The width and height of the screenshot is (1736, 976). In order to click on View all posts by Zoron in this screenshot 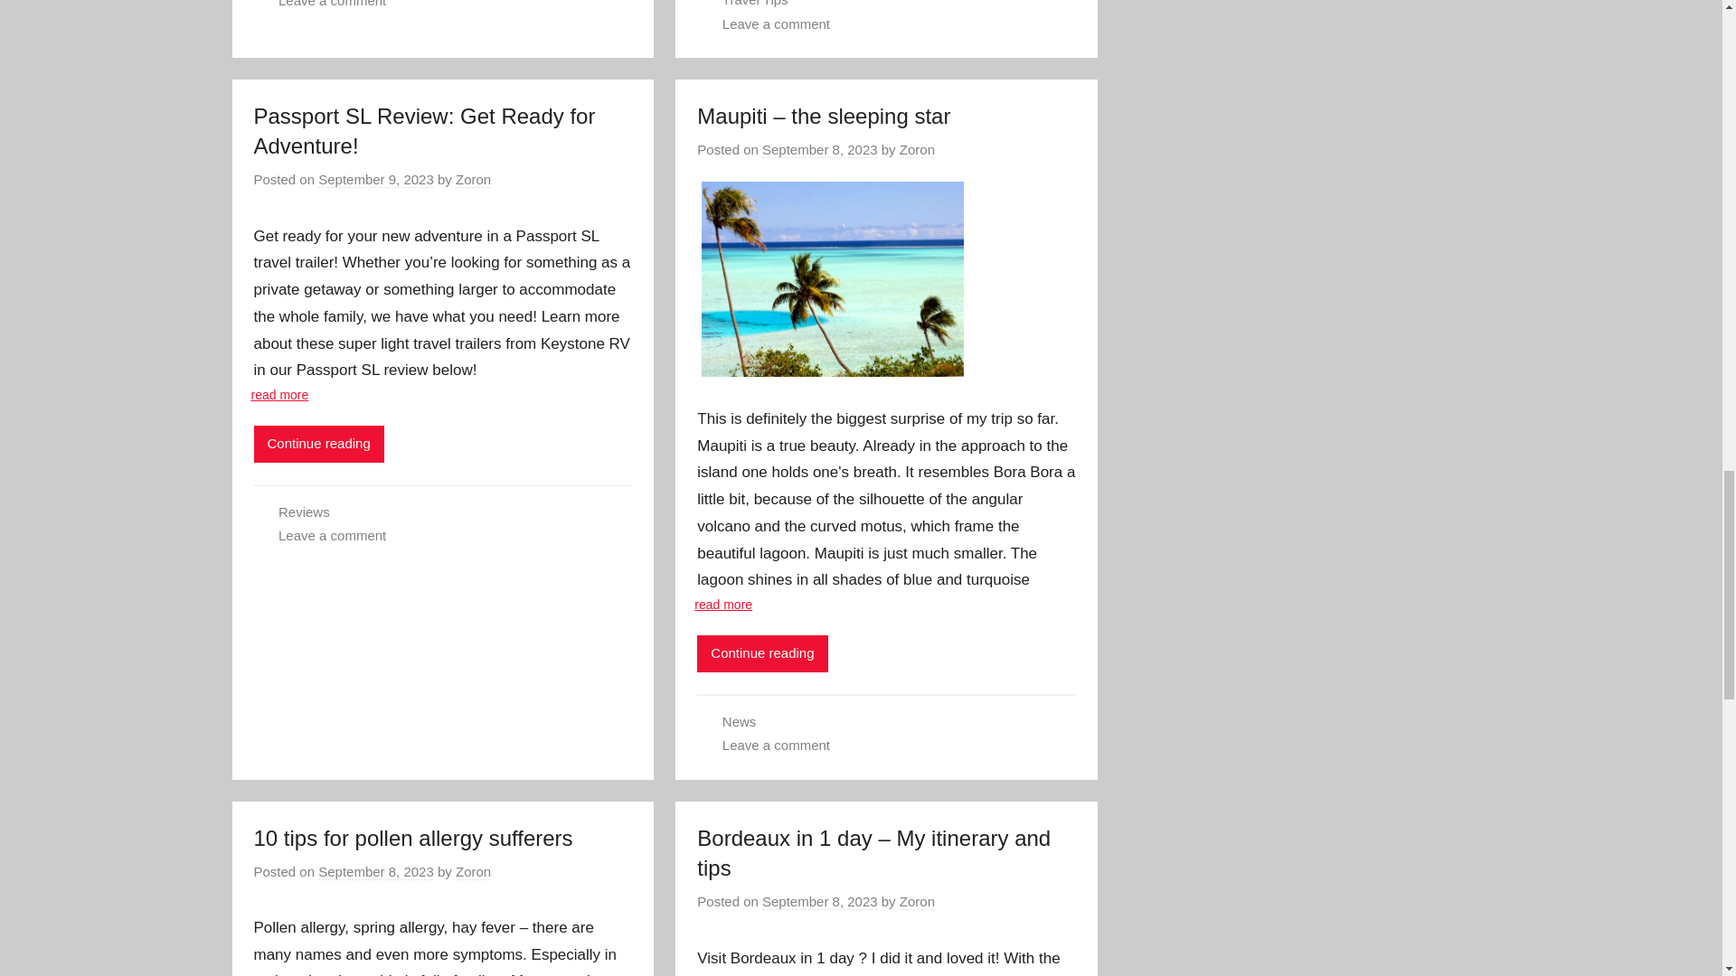, I will do `click(473, 180)`.